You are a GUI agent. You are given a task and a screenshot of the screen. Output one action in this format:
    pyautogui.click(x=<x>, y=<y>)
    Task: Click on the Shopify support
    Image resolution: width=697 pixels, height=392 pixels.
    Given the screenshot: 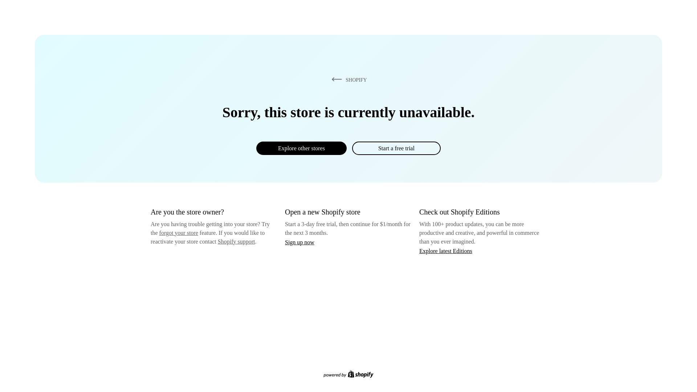 What is the action you would take?
    pyautogui.click(x=236, y=241)
    